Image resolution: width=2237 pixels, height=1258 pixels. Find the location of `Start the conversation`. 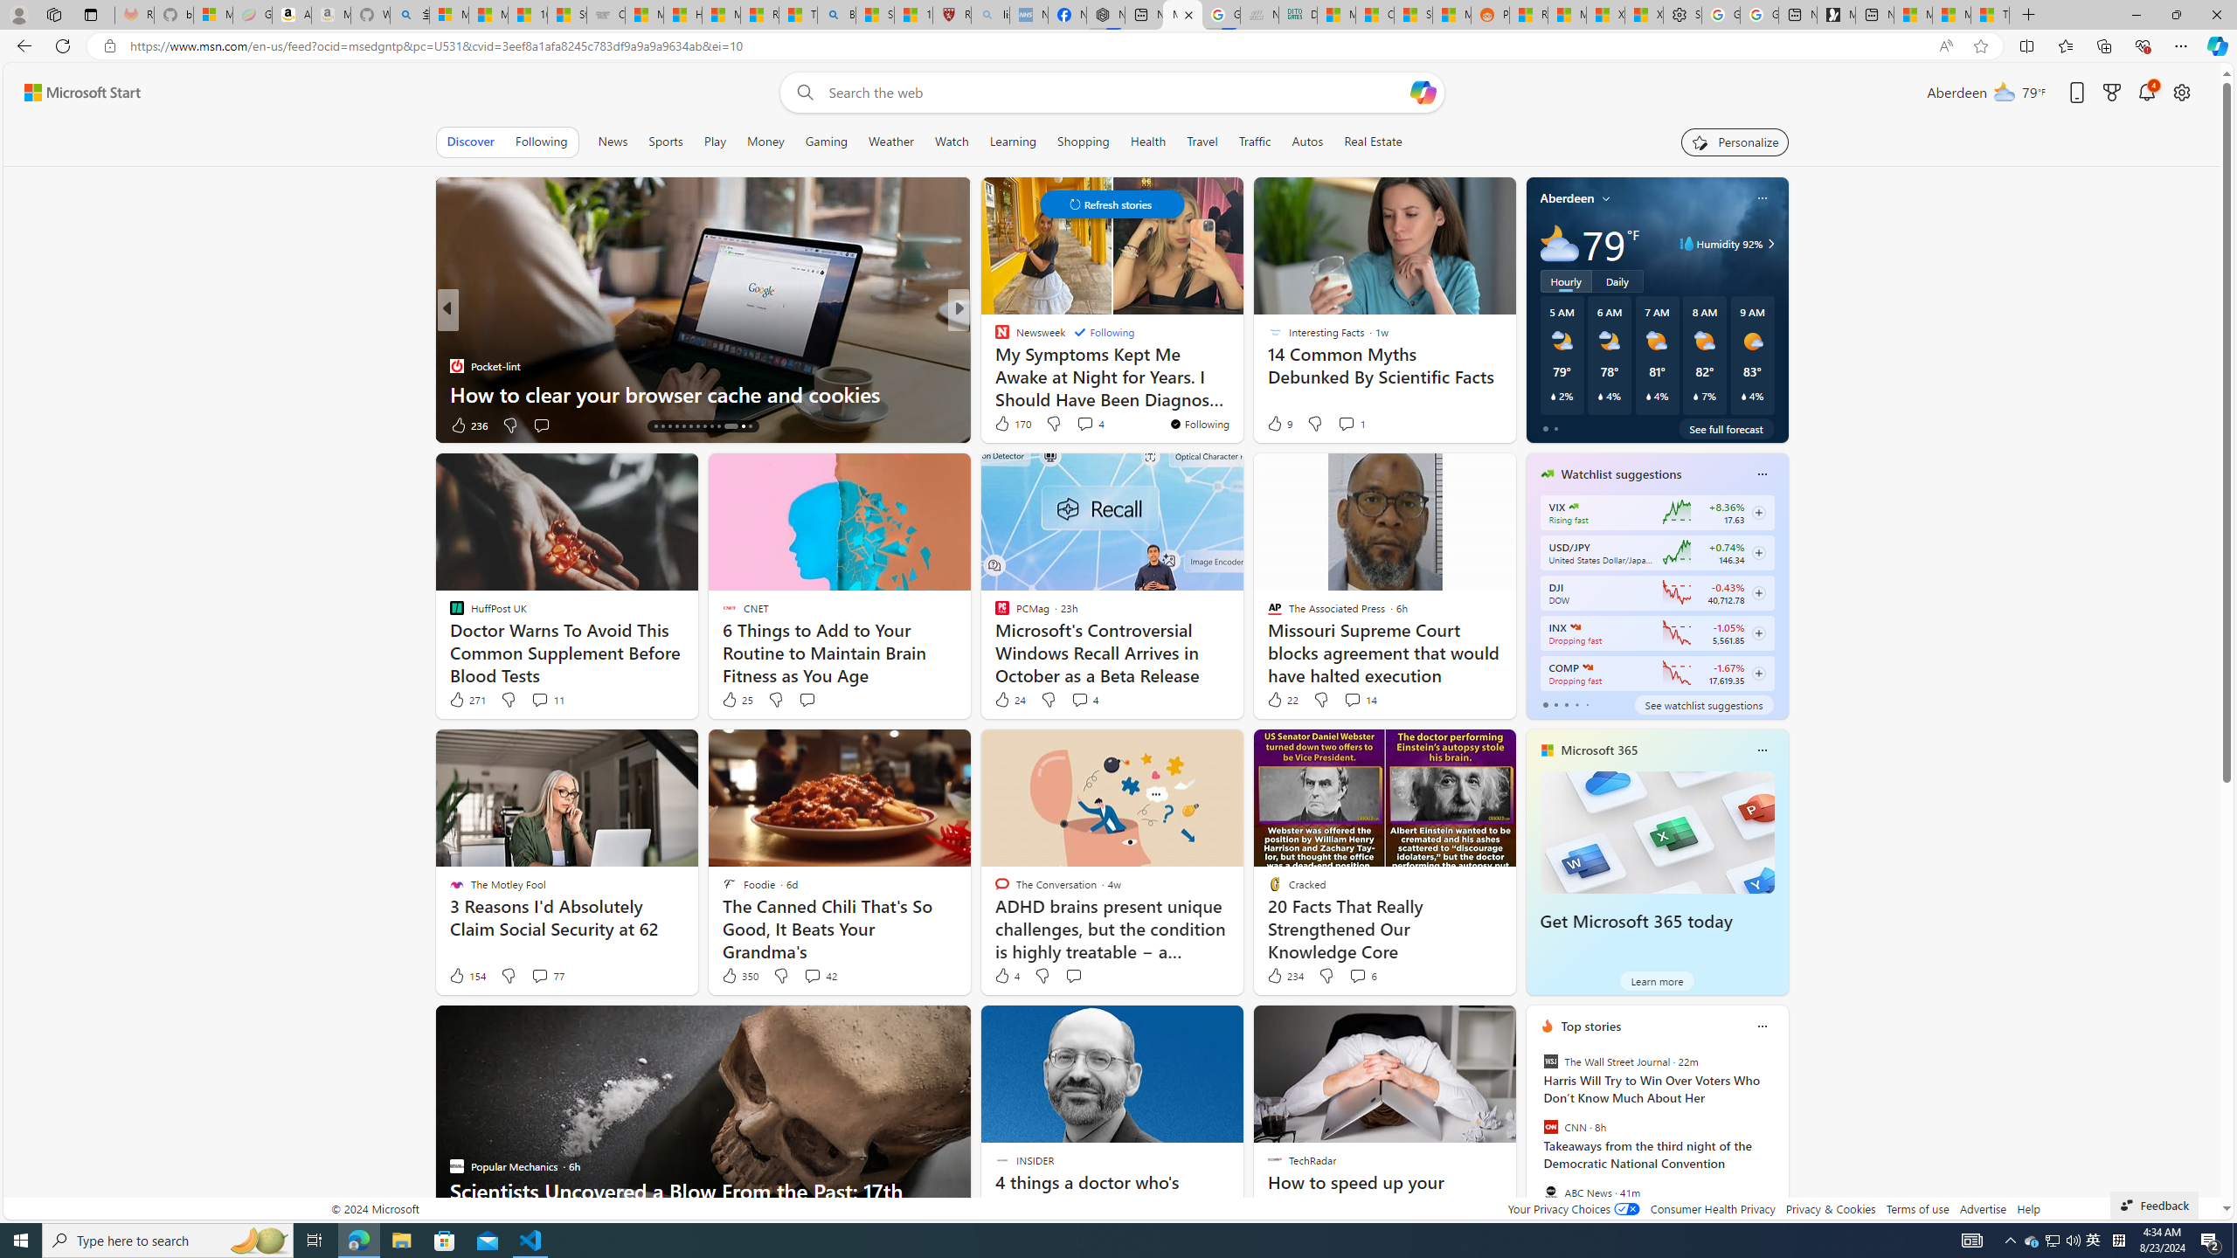

Start the conversation is located at coordinates (1073, 975).